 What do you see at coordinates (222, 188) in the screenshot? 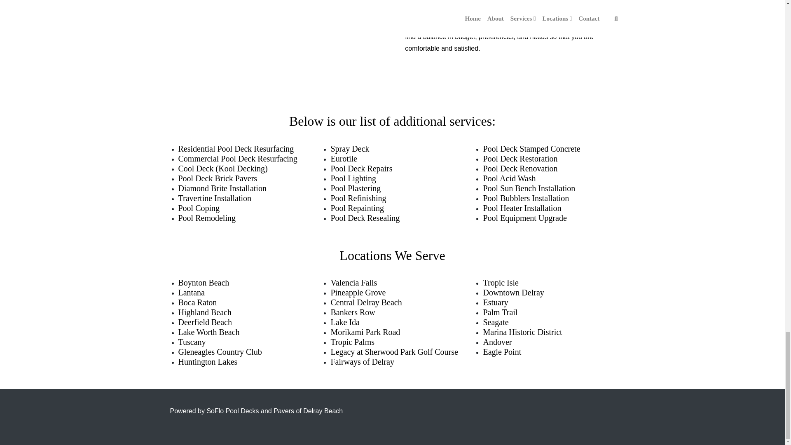
I see `Diamond Brite Installation` at bounding box center [222, 188].